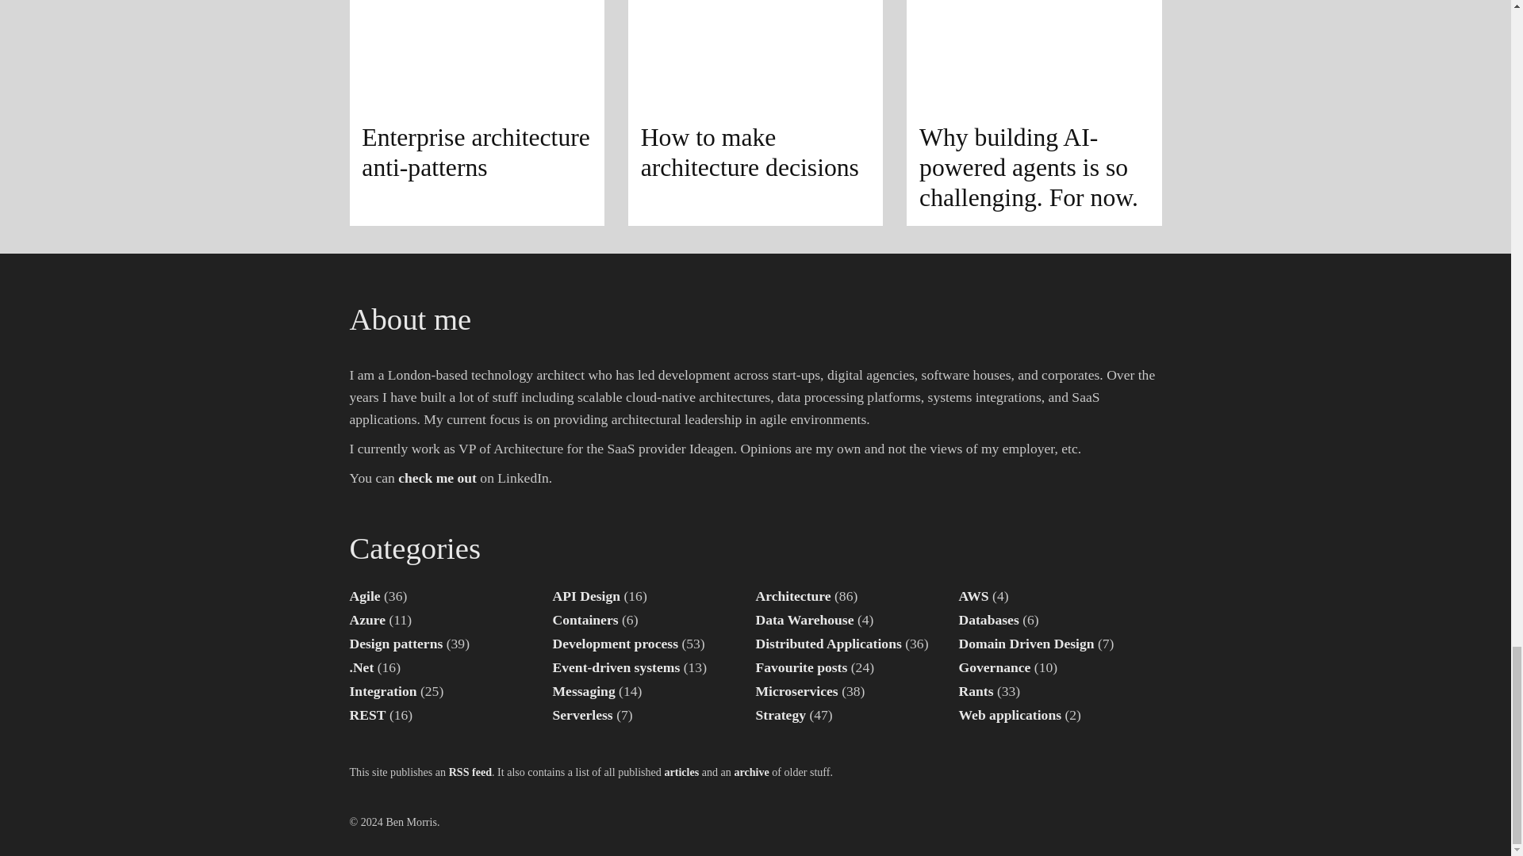  I want to click on Architecture, so click(792, 596).